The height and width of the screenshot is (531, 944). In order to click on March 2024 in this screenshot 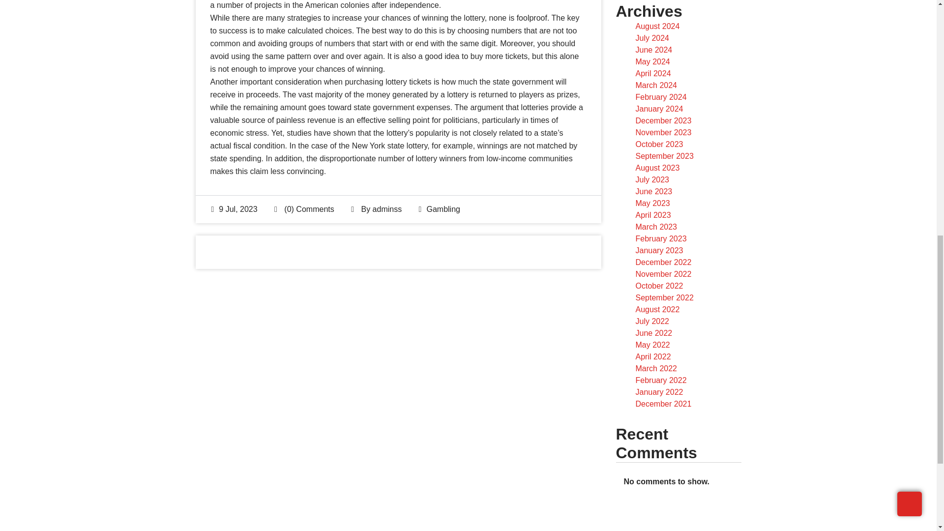, I will do `click(656, 86)`.